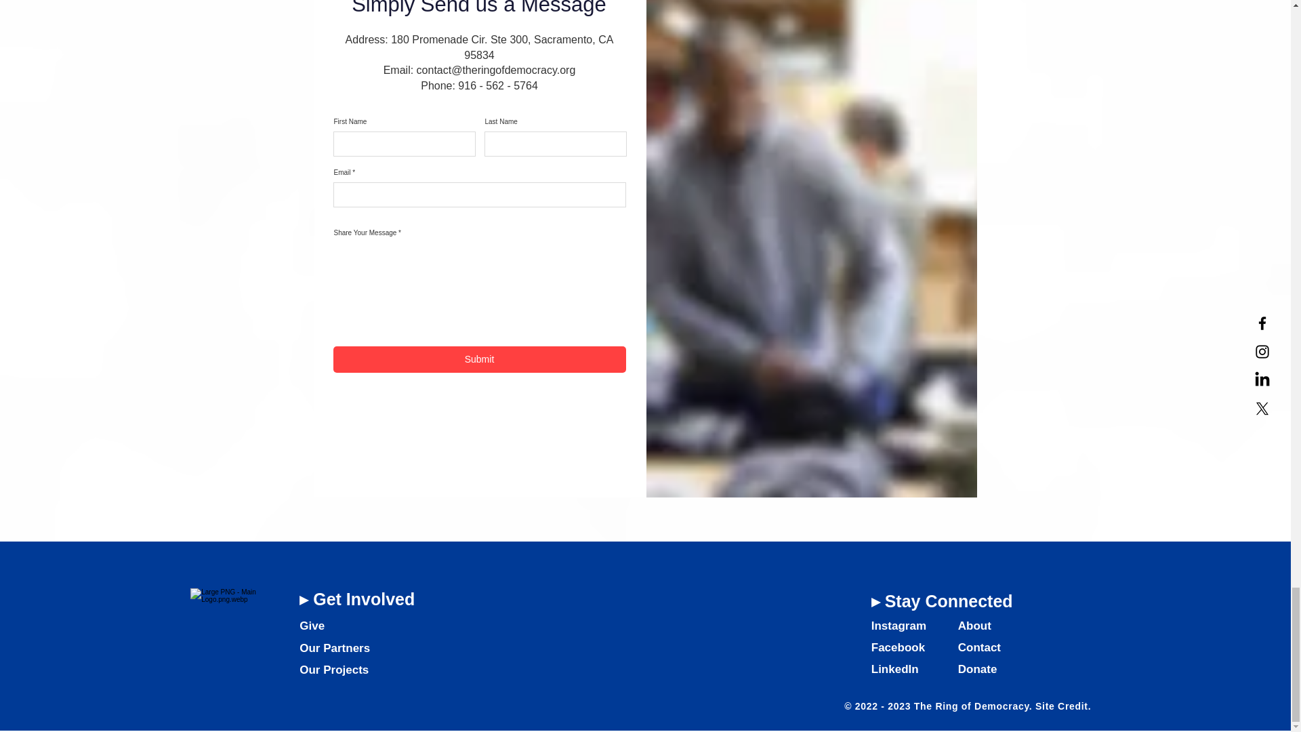 This screenshot has height=732, width=1301. What do you see at coordinates (899, 626) in the screenshot?
I see `Instagram` at bounding box center [899, 626].